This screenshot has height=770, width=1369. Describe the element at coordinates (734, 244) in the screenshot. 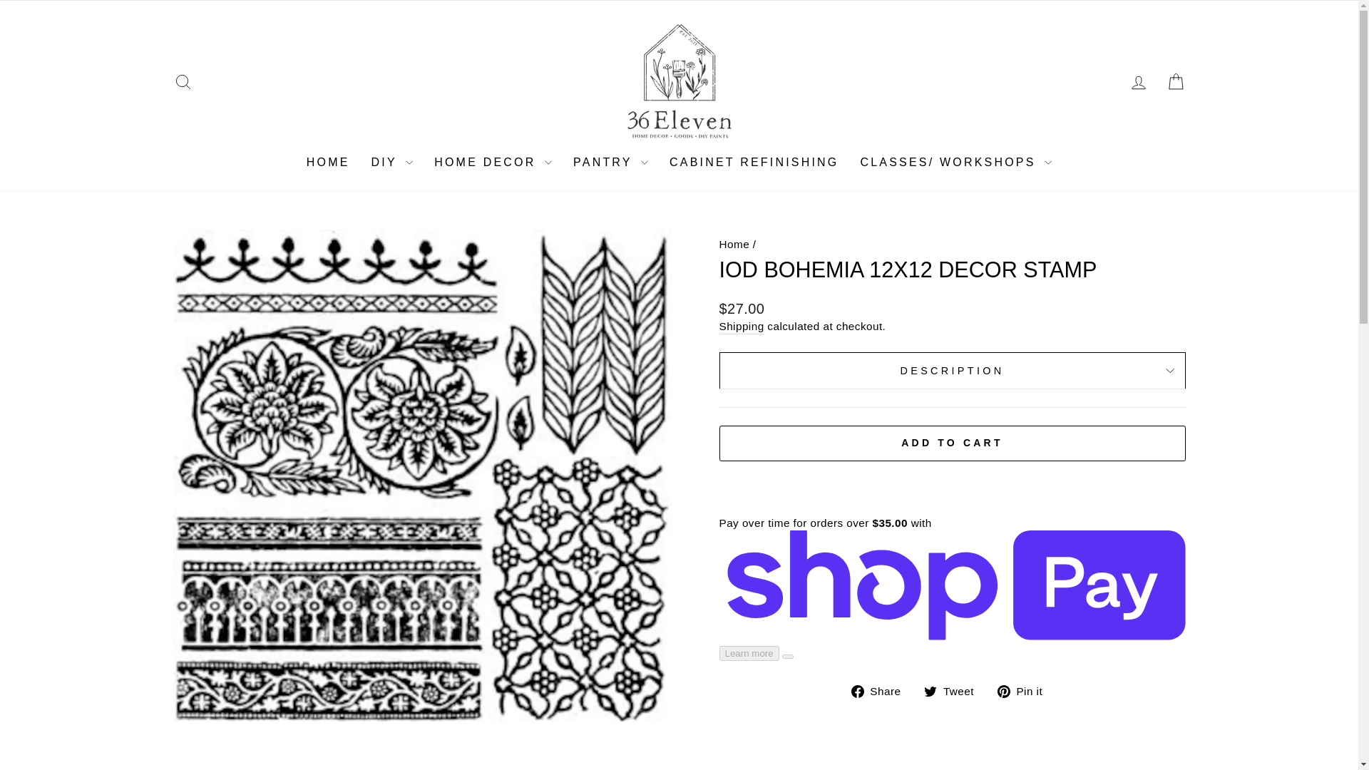

I see `Back to the frontpage` at that location.